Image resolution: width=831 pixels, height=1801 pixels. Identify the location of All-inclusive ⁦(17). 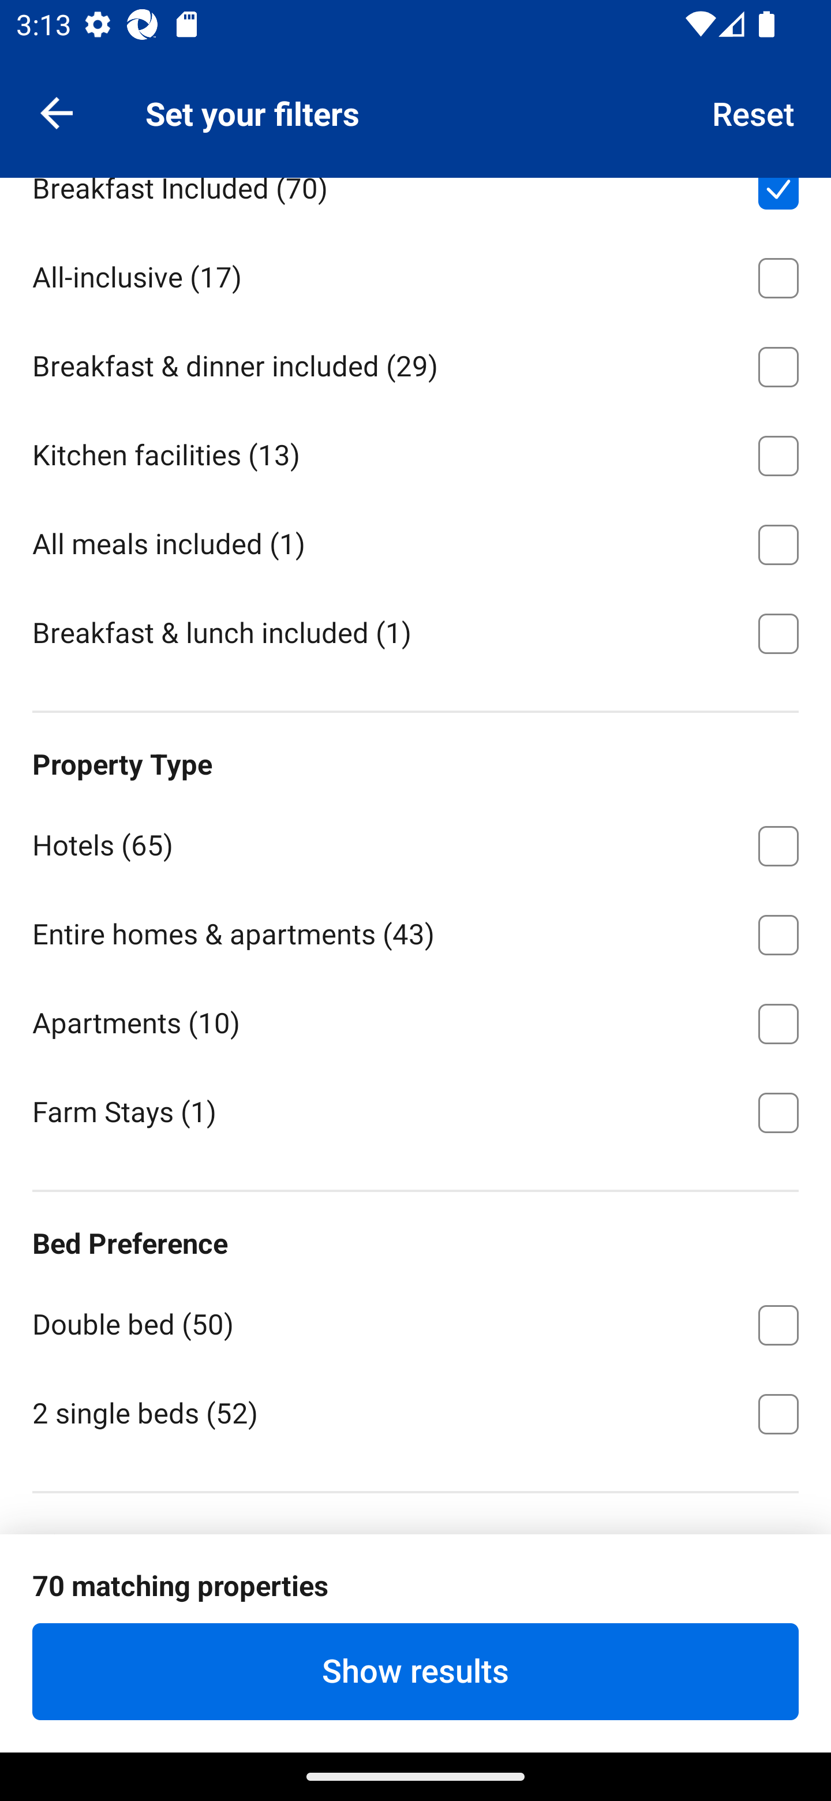
(415, 275).